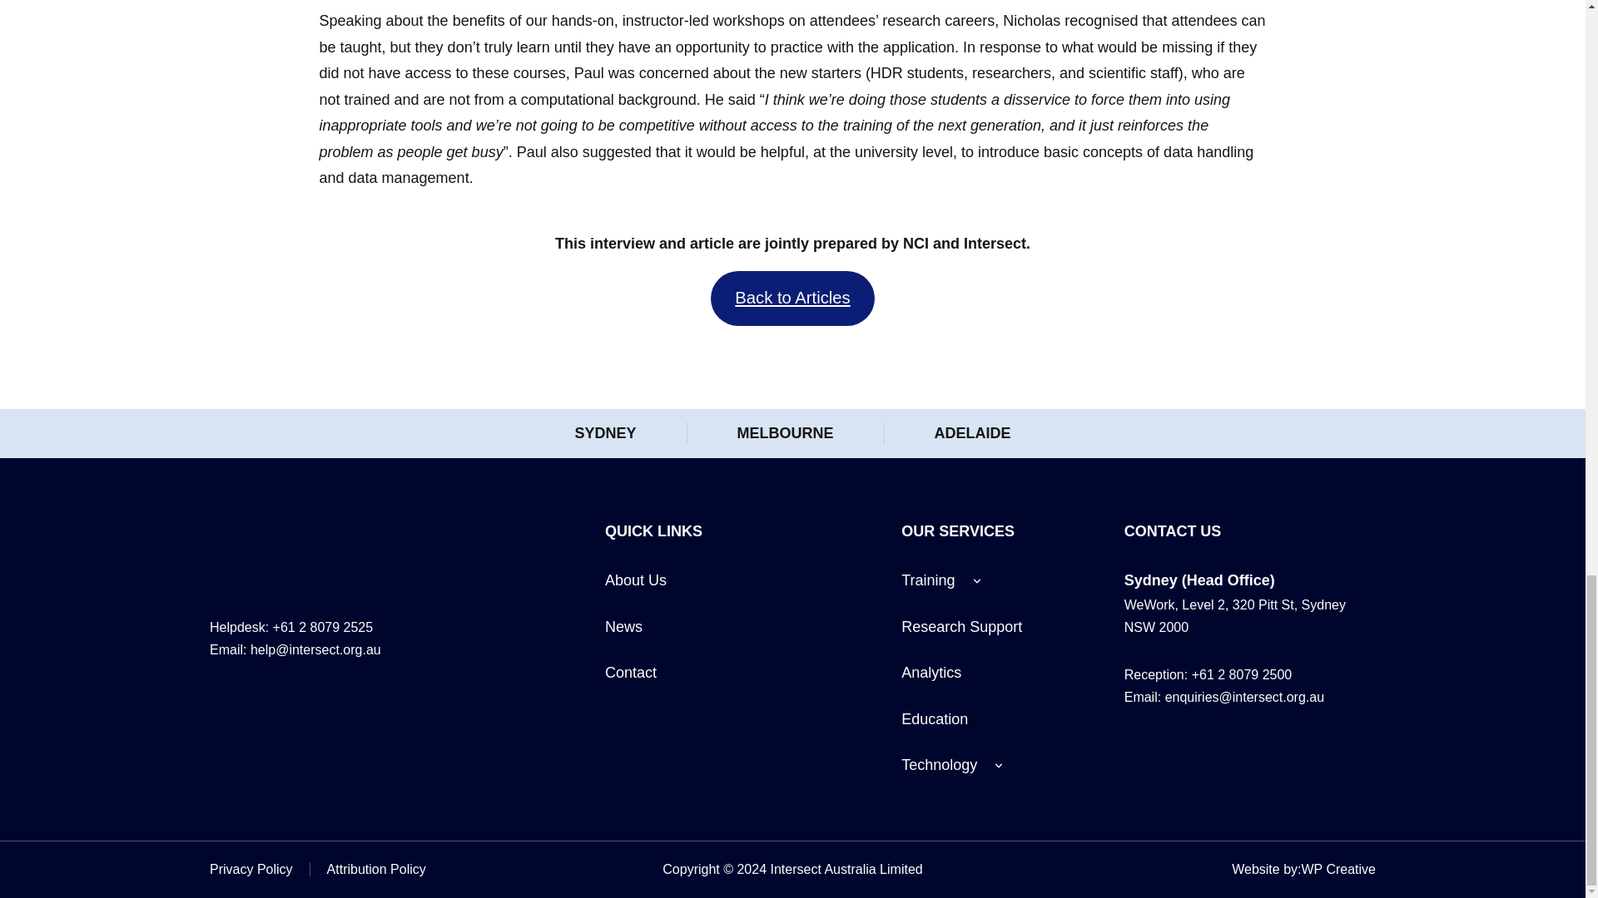 The image size is (1598, 898). I want to click on Back to Articles, so click(792, 298).